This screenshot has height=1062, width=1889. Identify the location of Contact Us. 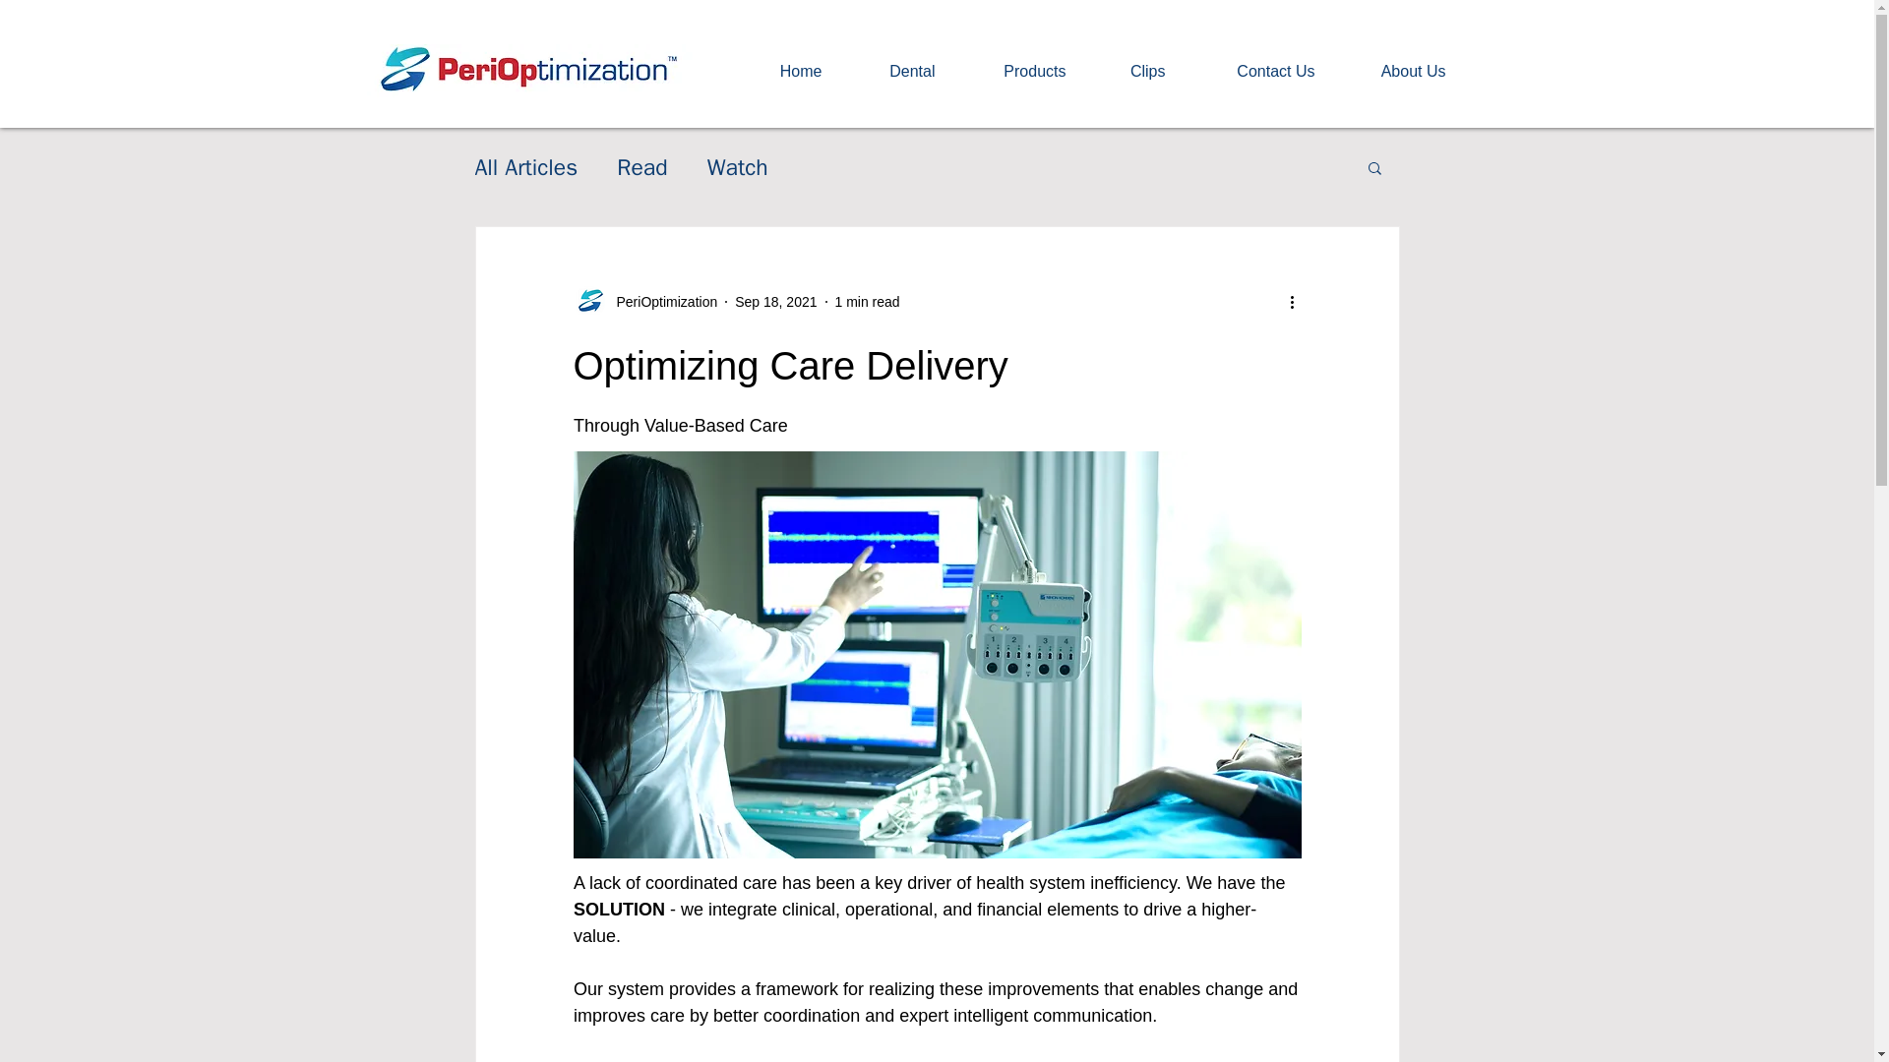
(1255, 71).